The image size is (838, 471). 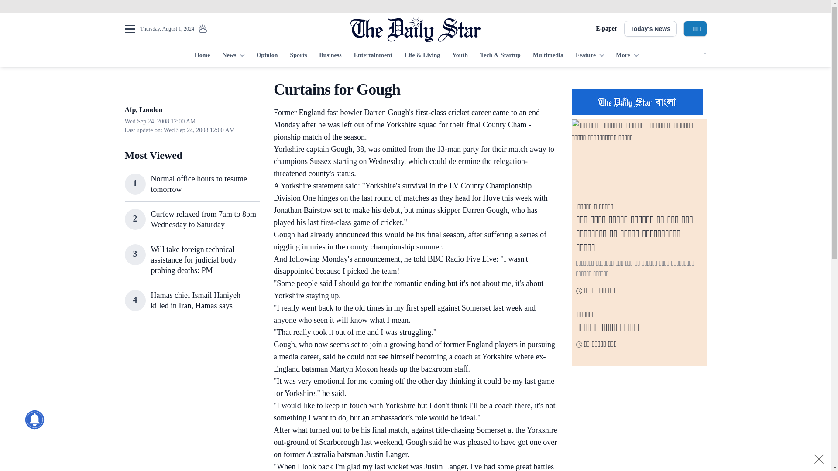 What do you see at coordinates (548, 56) in the screenshot?
I see `Multimedia` at bounding box center [548, 56].